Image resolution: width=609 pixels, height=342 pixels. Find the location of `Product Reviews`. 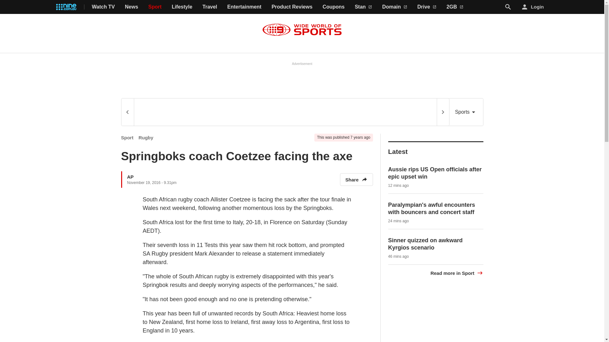

Product Reviews is located at coordinates (292, 7).